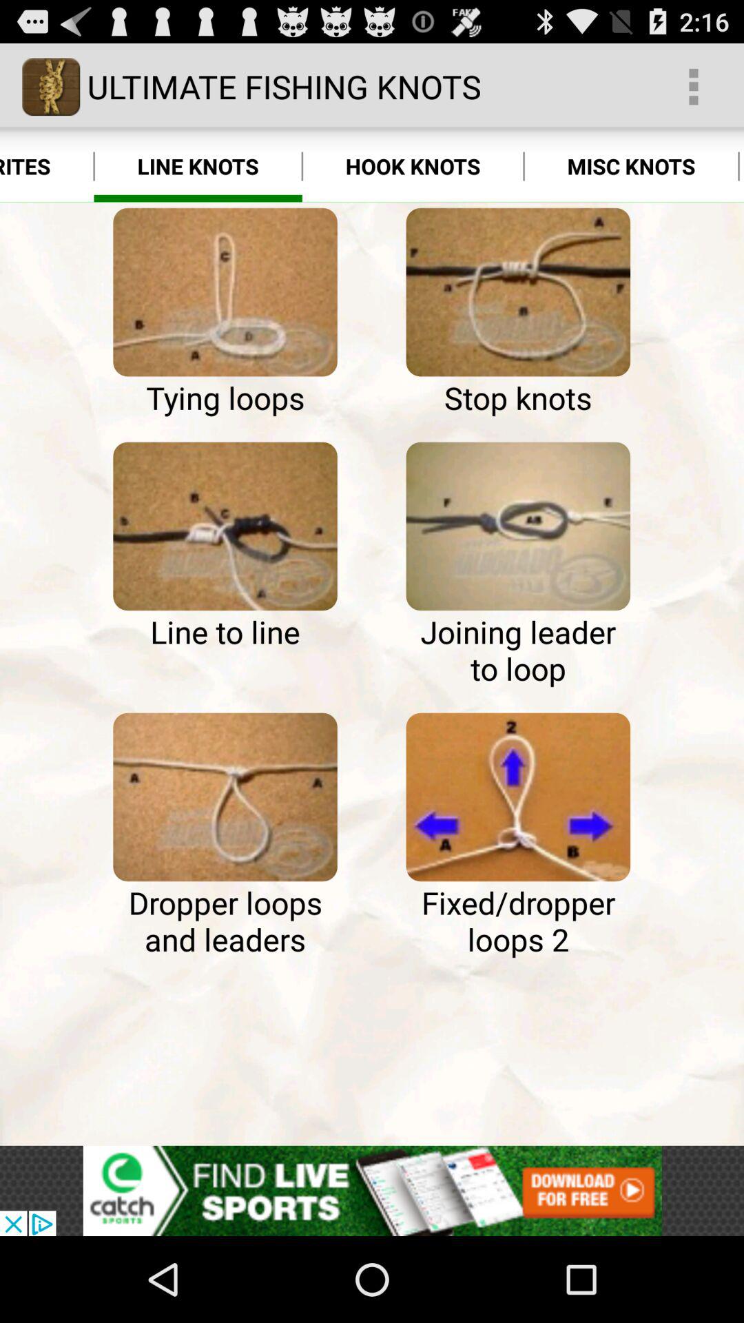 This screenshot has width=744, height=1323. I want to click on select line to line, so click(225, 526).